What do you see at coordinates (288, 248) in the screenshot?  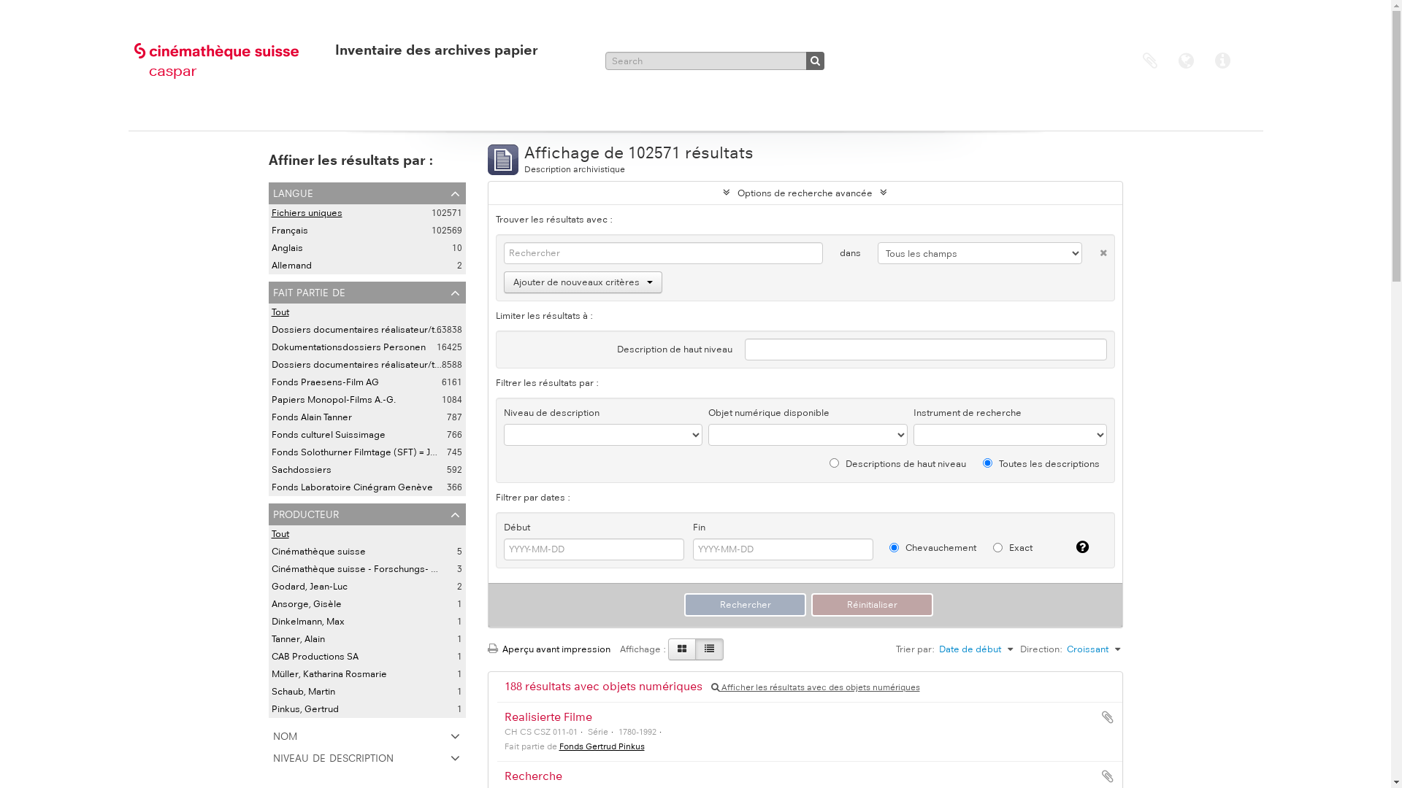 I see `Anglais` at bounding box center [288, 248].